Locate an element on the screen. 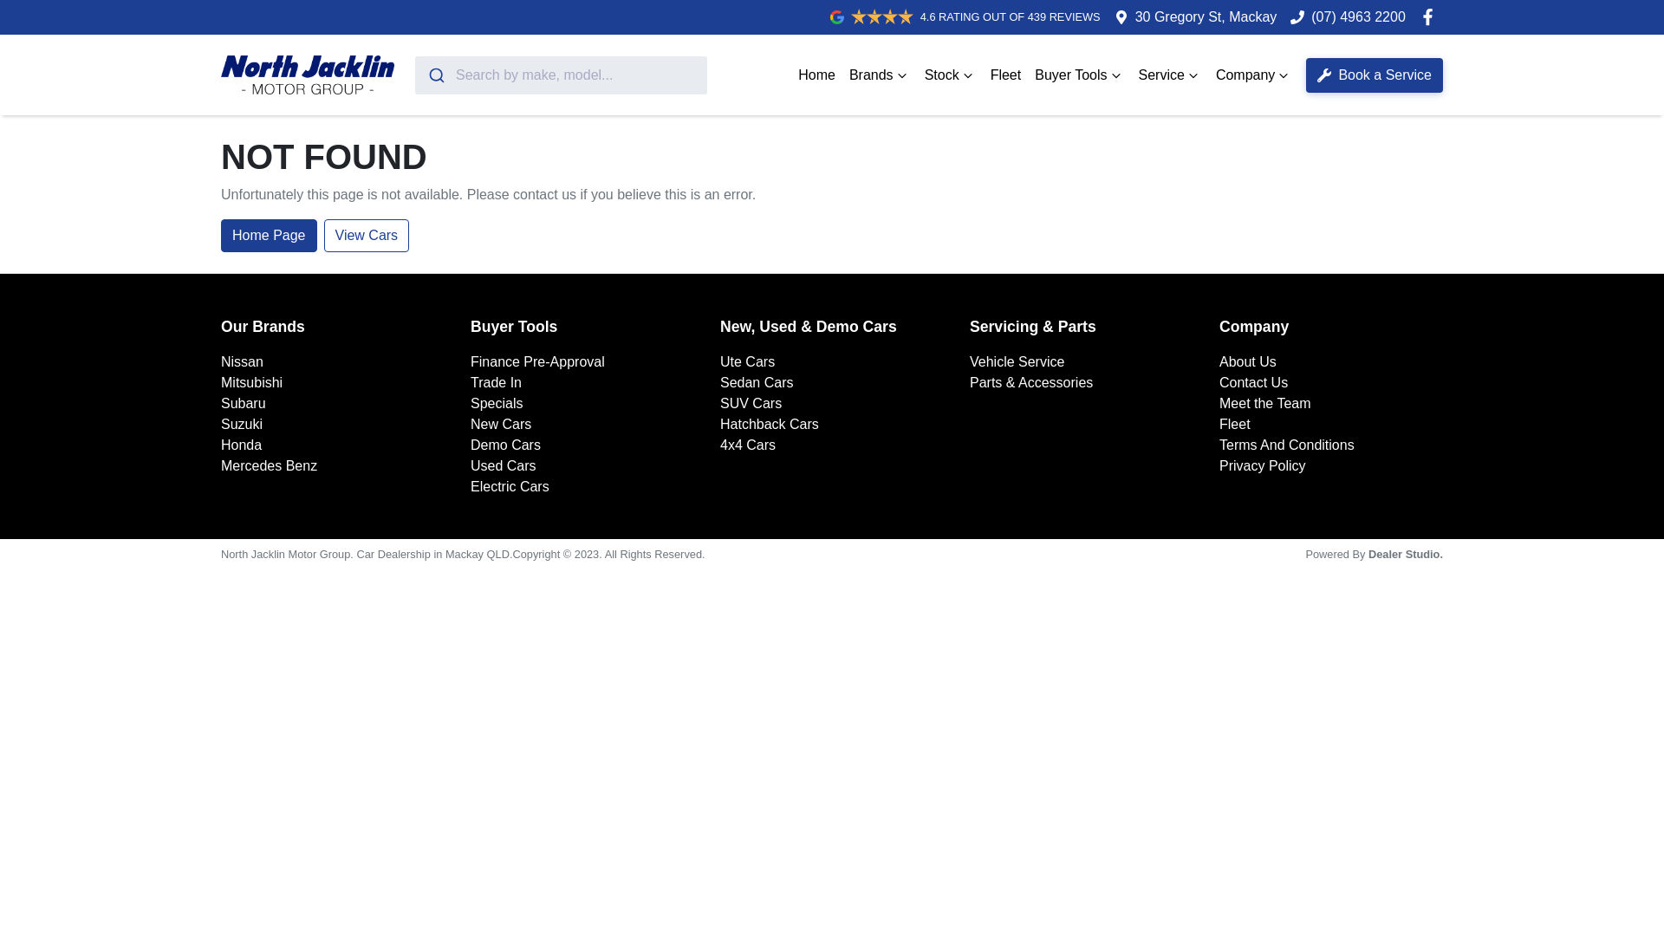 Image resolution: width=1664 pixels, height=936 pixels. Trade In is located at coordinates (496, 383).